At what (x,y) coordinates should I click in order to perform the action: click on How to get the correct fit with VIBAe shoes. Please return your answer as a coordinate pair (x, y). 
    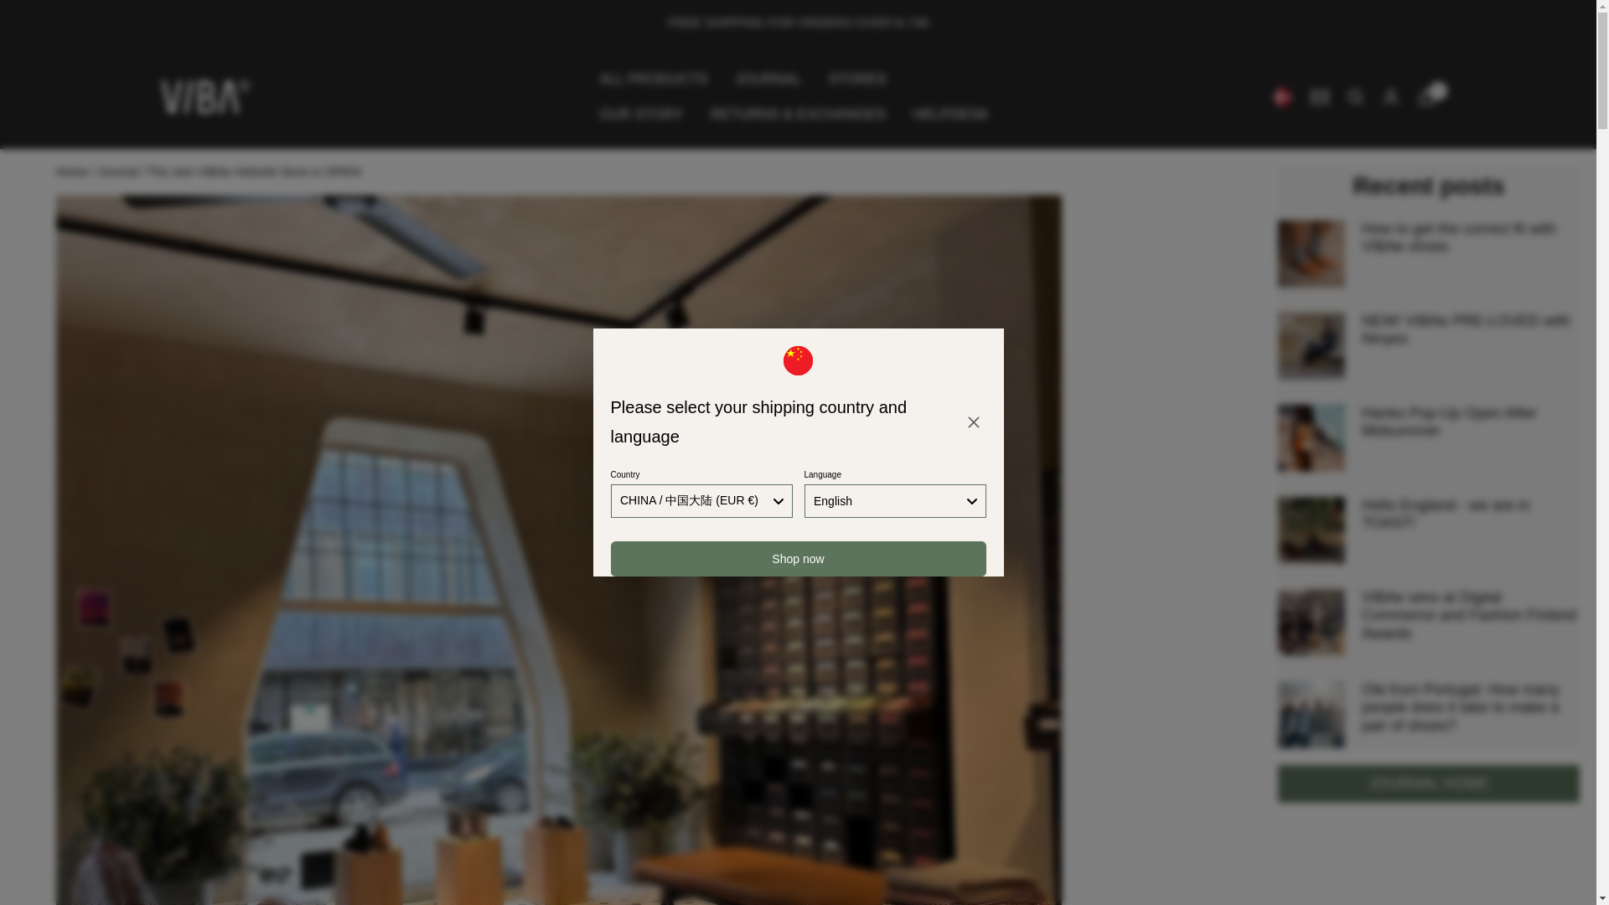
    Looking at the image, I should click on (1470, 238).